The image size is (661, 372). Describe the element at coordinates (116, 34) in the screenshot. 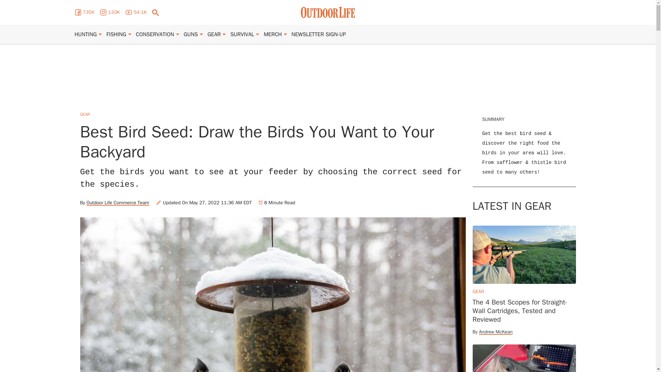

I see `Fishing` at that location.